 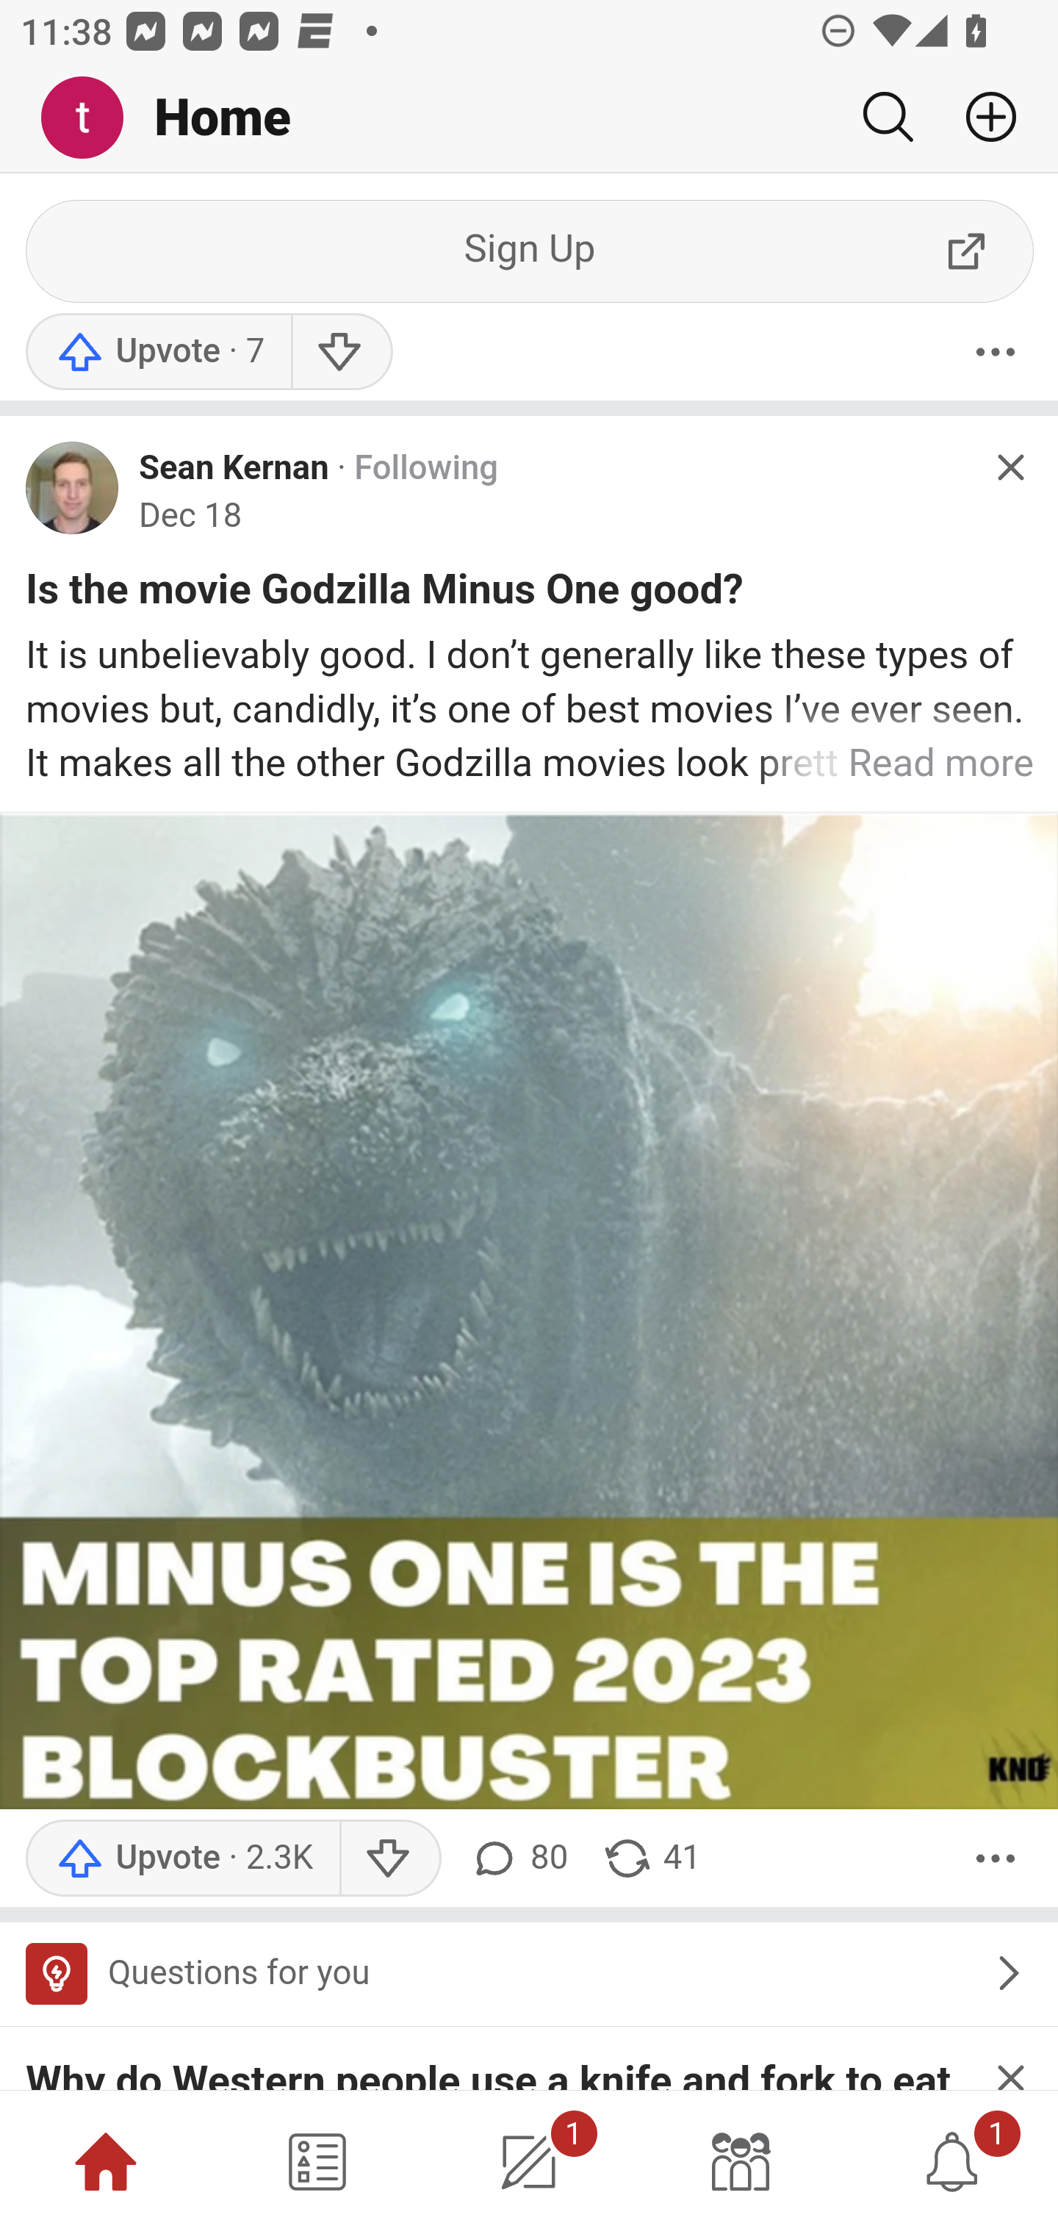 I want to click on Upvote, so click(x=182, y=1858).